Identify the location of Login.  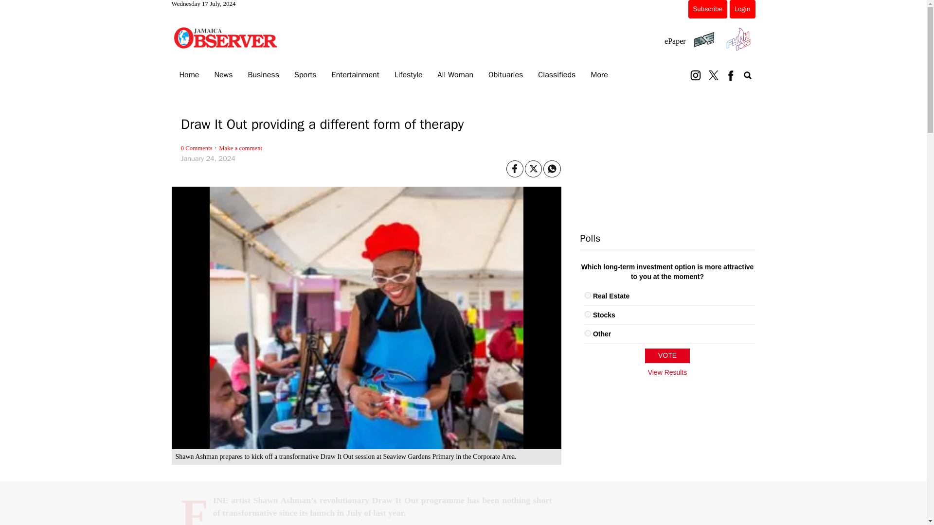
(742, 9).